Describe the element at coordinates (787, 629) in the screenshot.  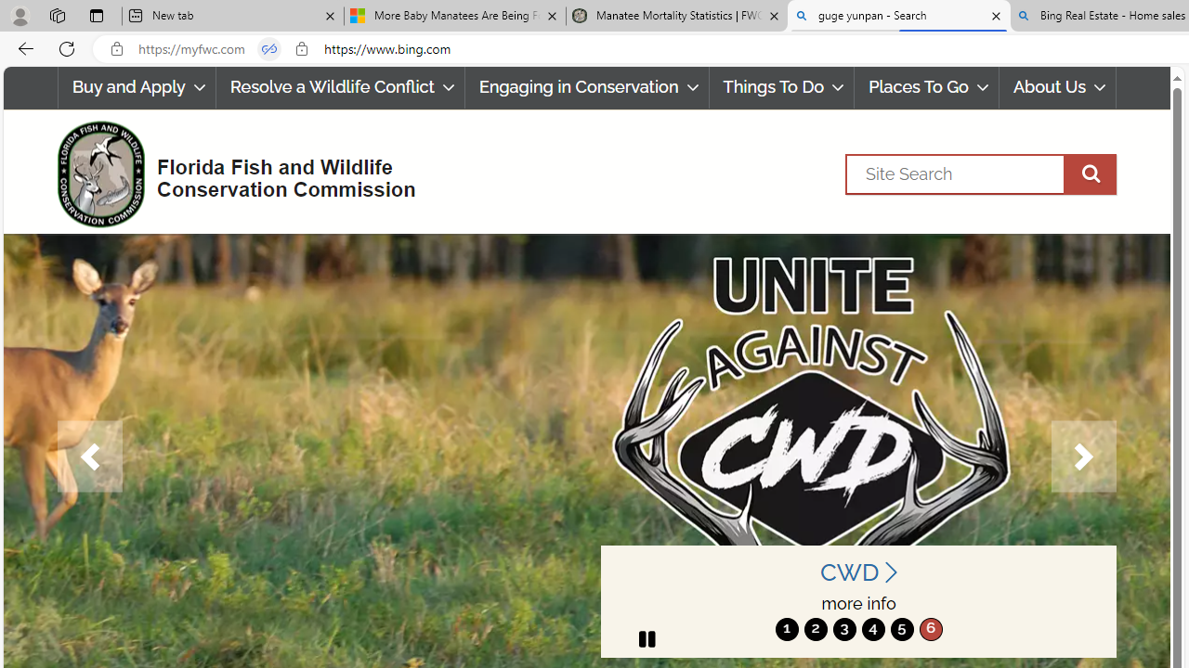
I see `1` at that location.